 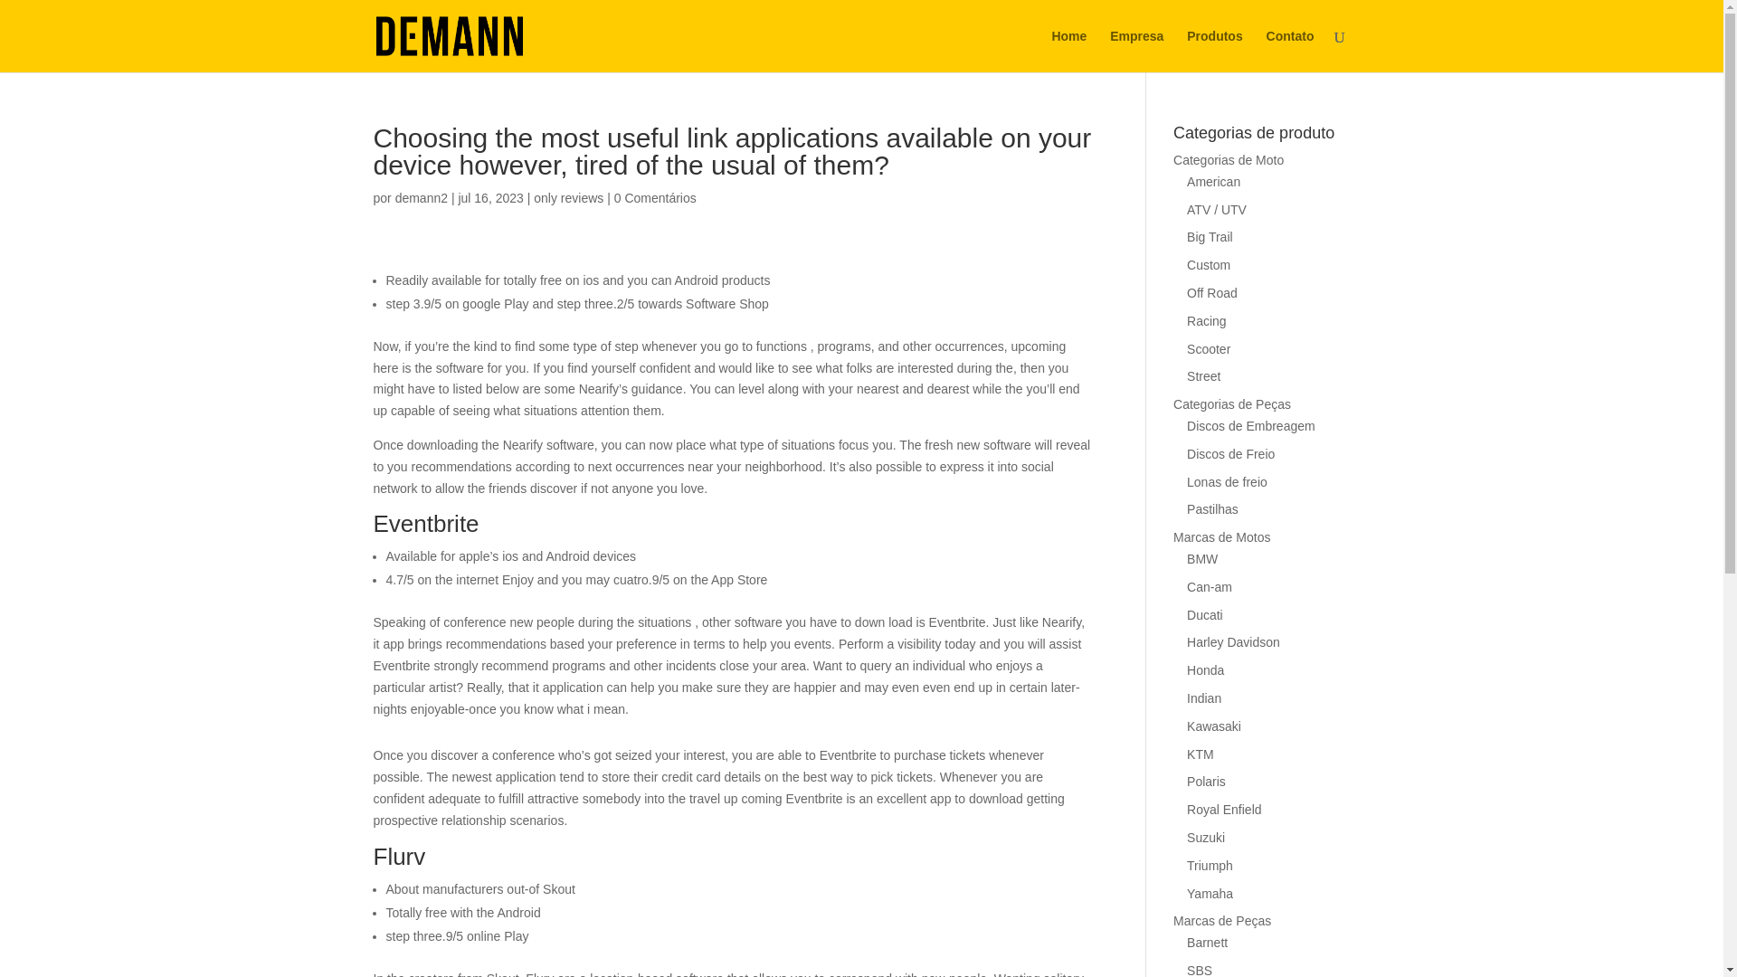 What do you see at coordinates (422, 197) in the screenshot?
I see `demann2` at bounding box center [422, 197].